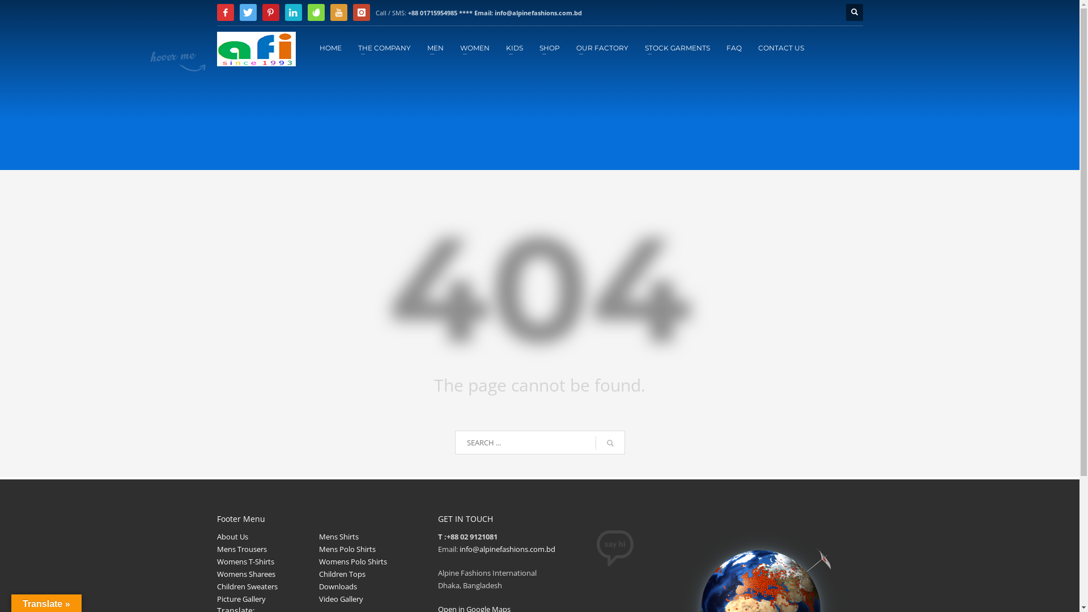 The image size is (1088, 612). Describe the element at coordinates (316, 12) in the screenshot. I see `Envato` at that location.